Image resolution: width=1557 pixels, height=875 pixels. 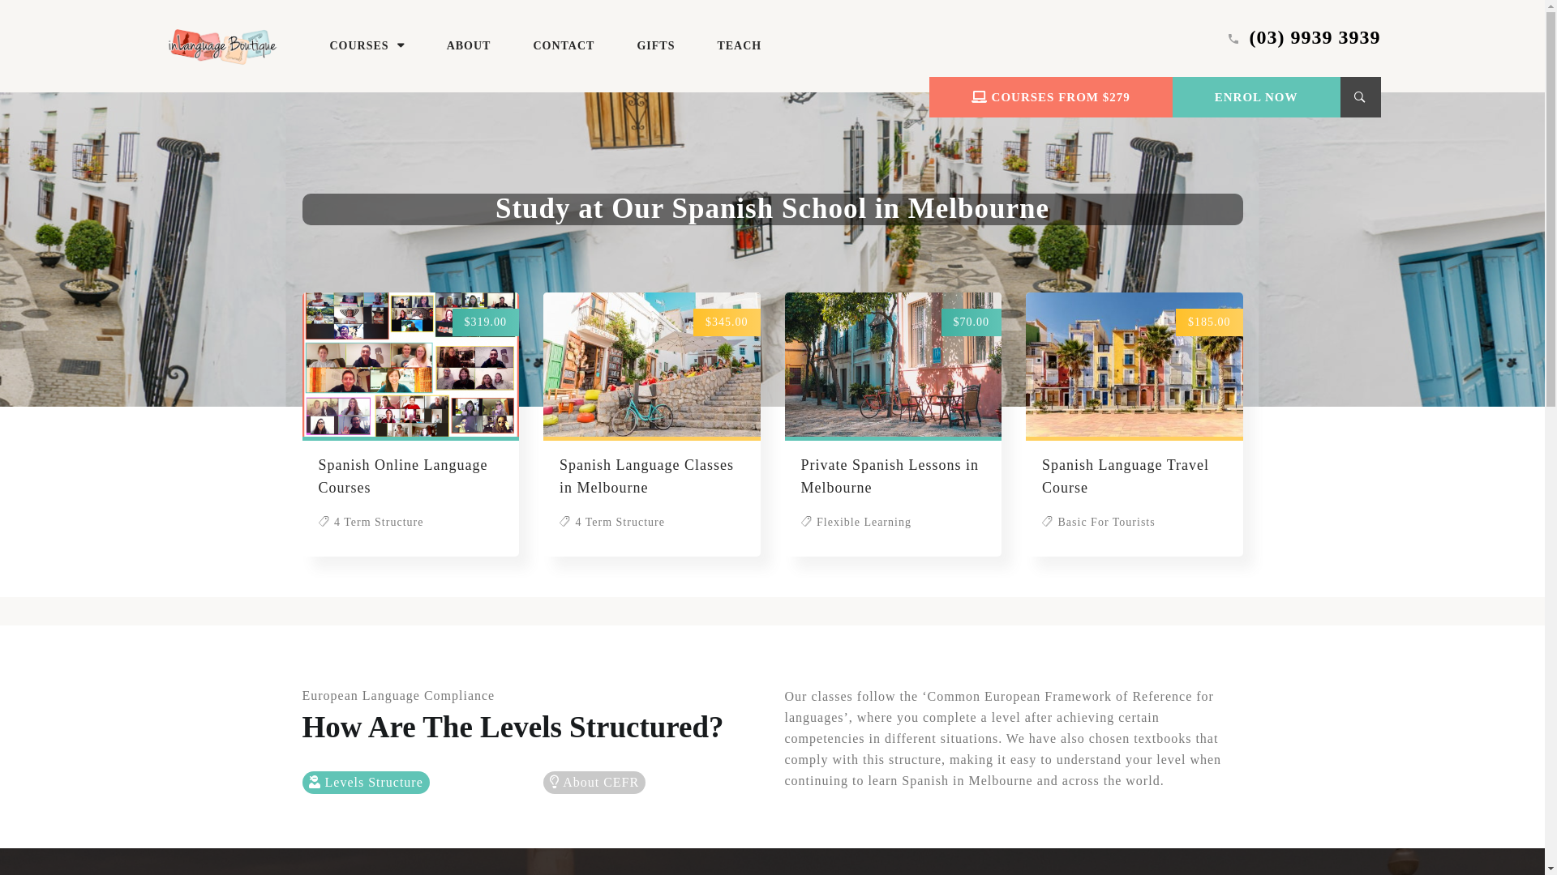 I want to click on Spanish Online Language Courses, so click(x=402, y=476).